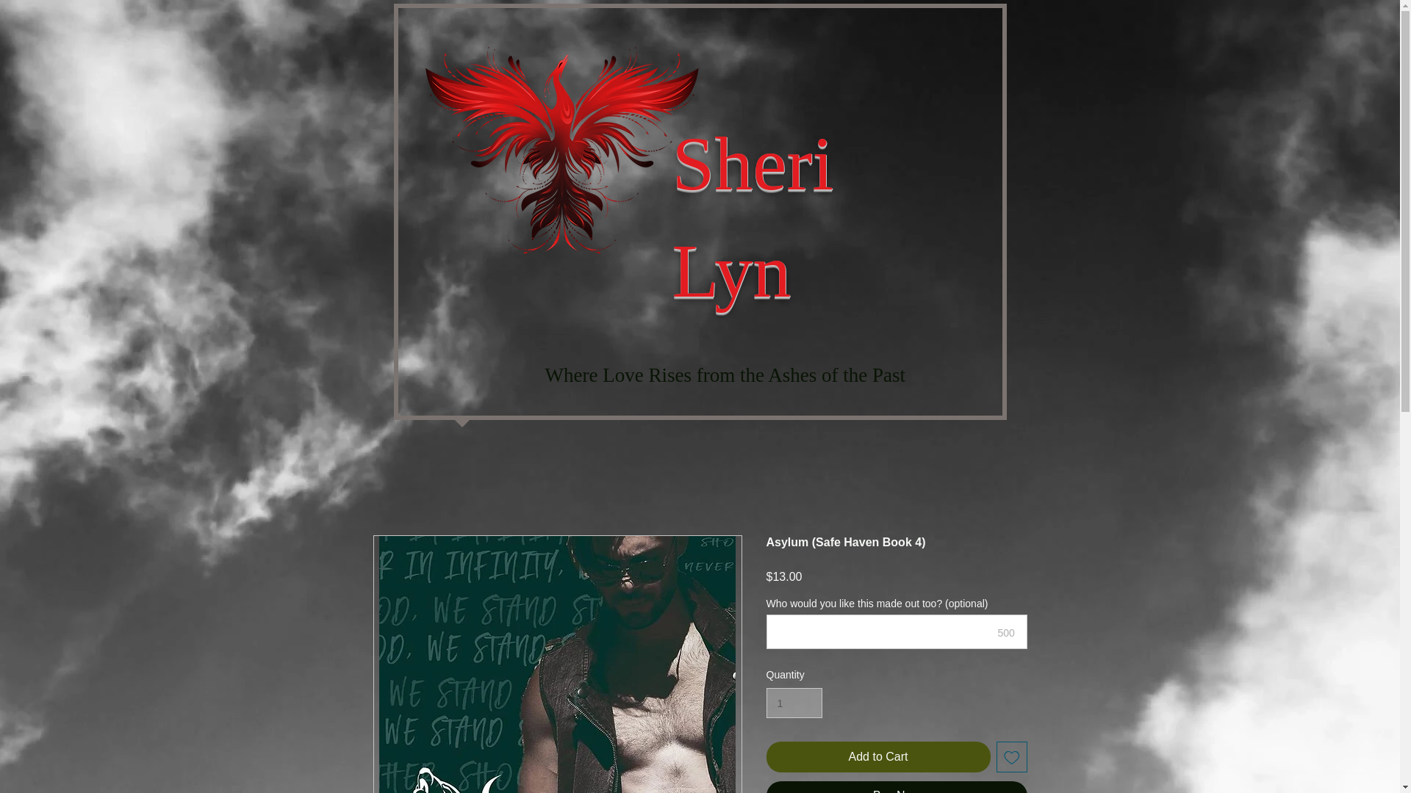  I want to click on 1, so click(794, 703).